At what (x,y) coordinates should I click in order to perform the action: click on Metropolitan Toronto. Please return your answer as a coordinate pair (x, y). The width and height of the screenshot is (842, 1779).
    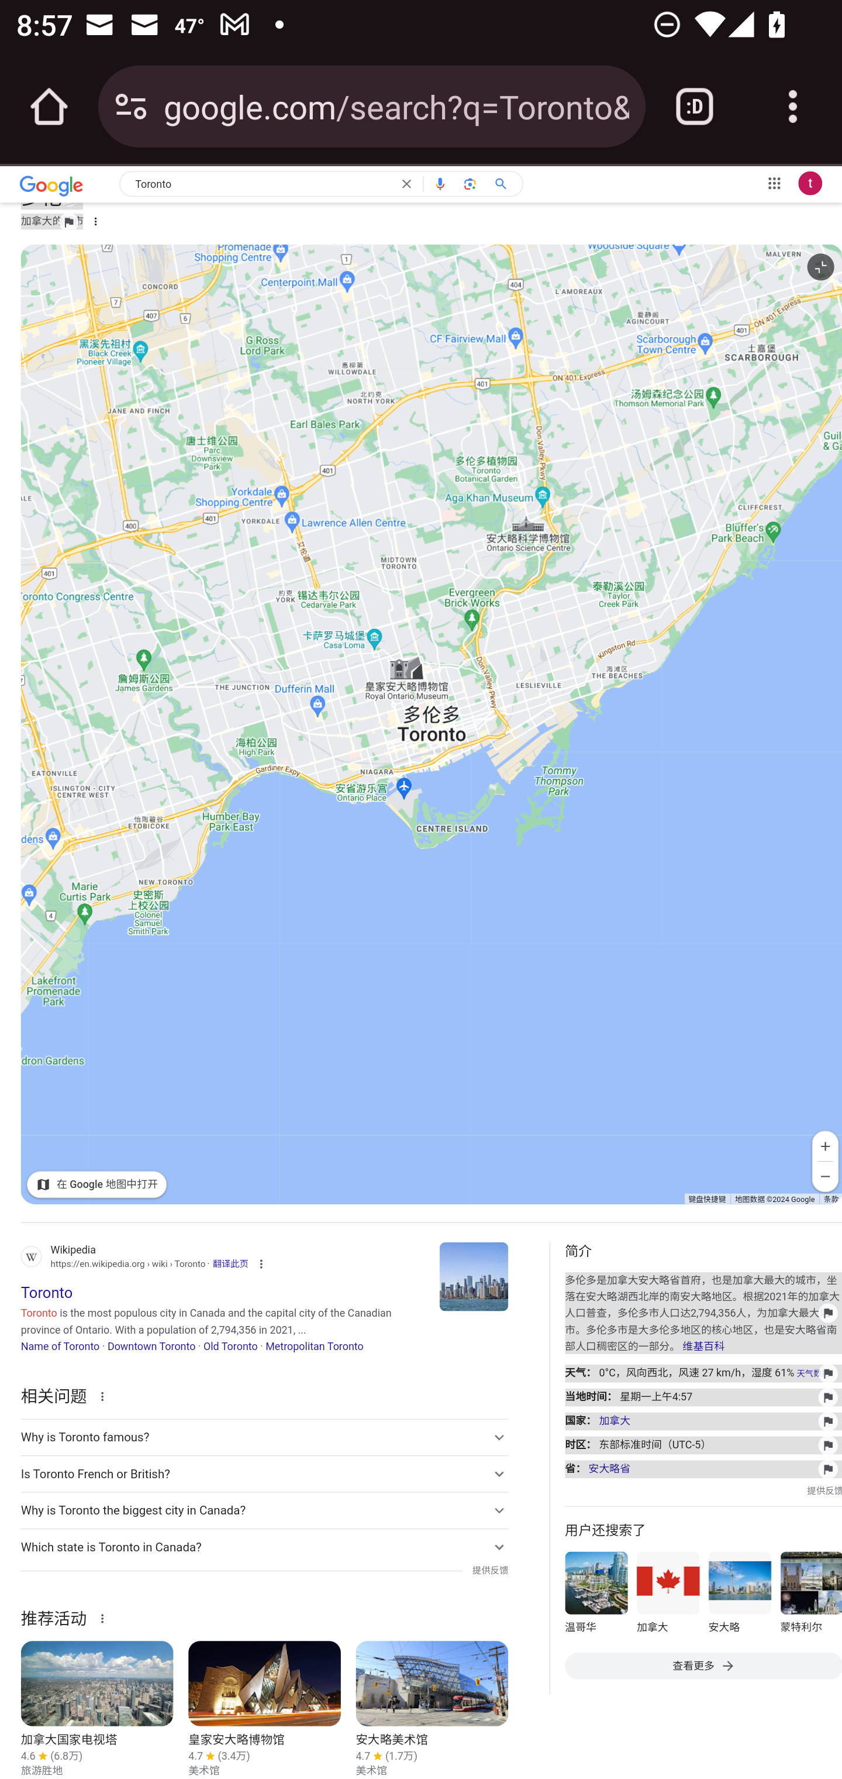
    Looking at the image, I should click on (315, 1347).